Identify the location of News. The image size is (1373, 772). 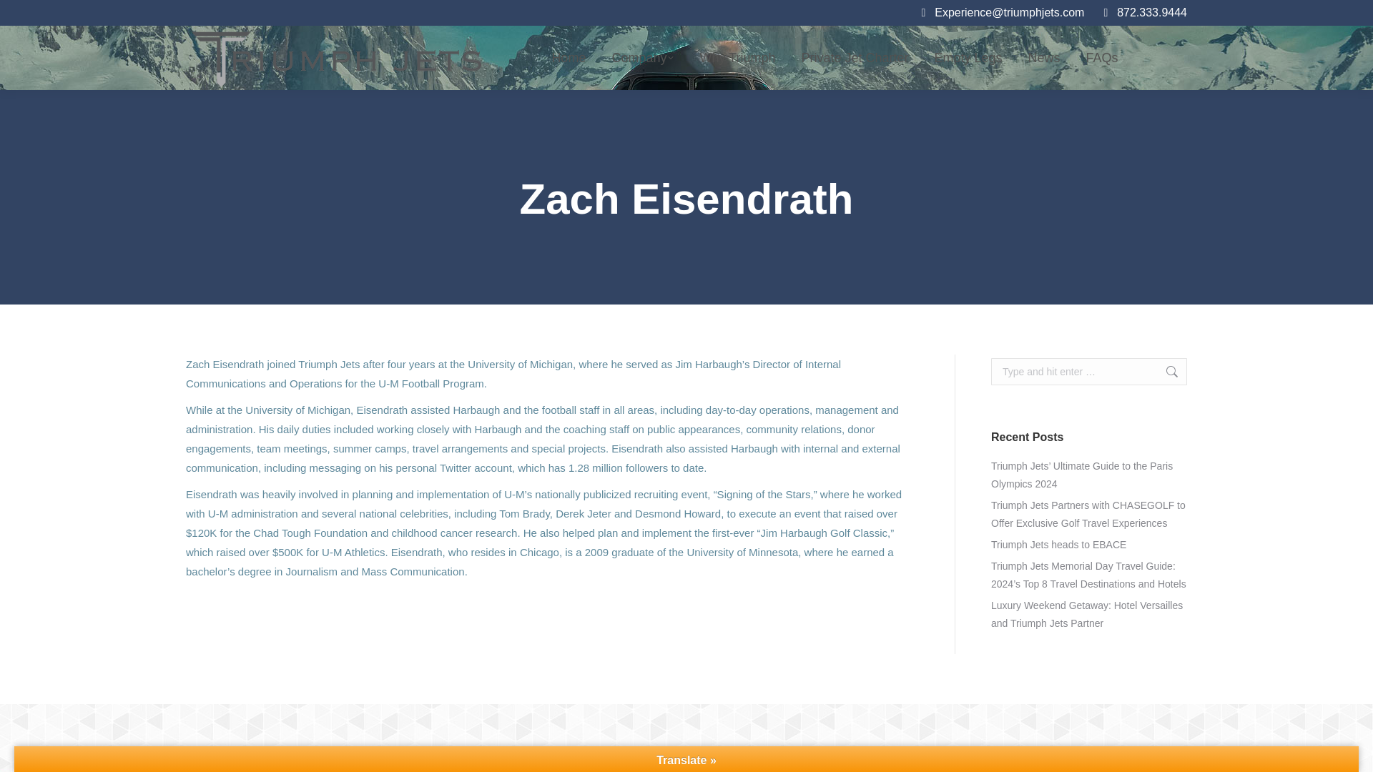
(1044, 58).